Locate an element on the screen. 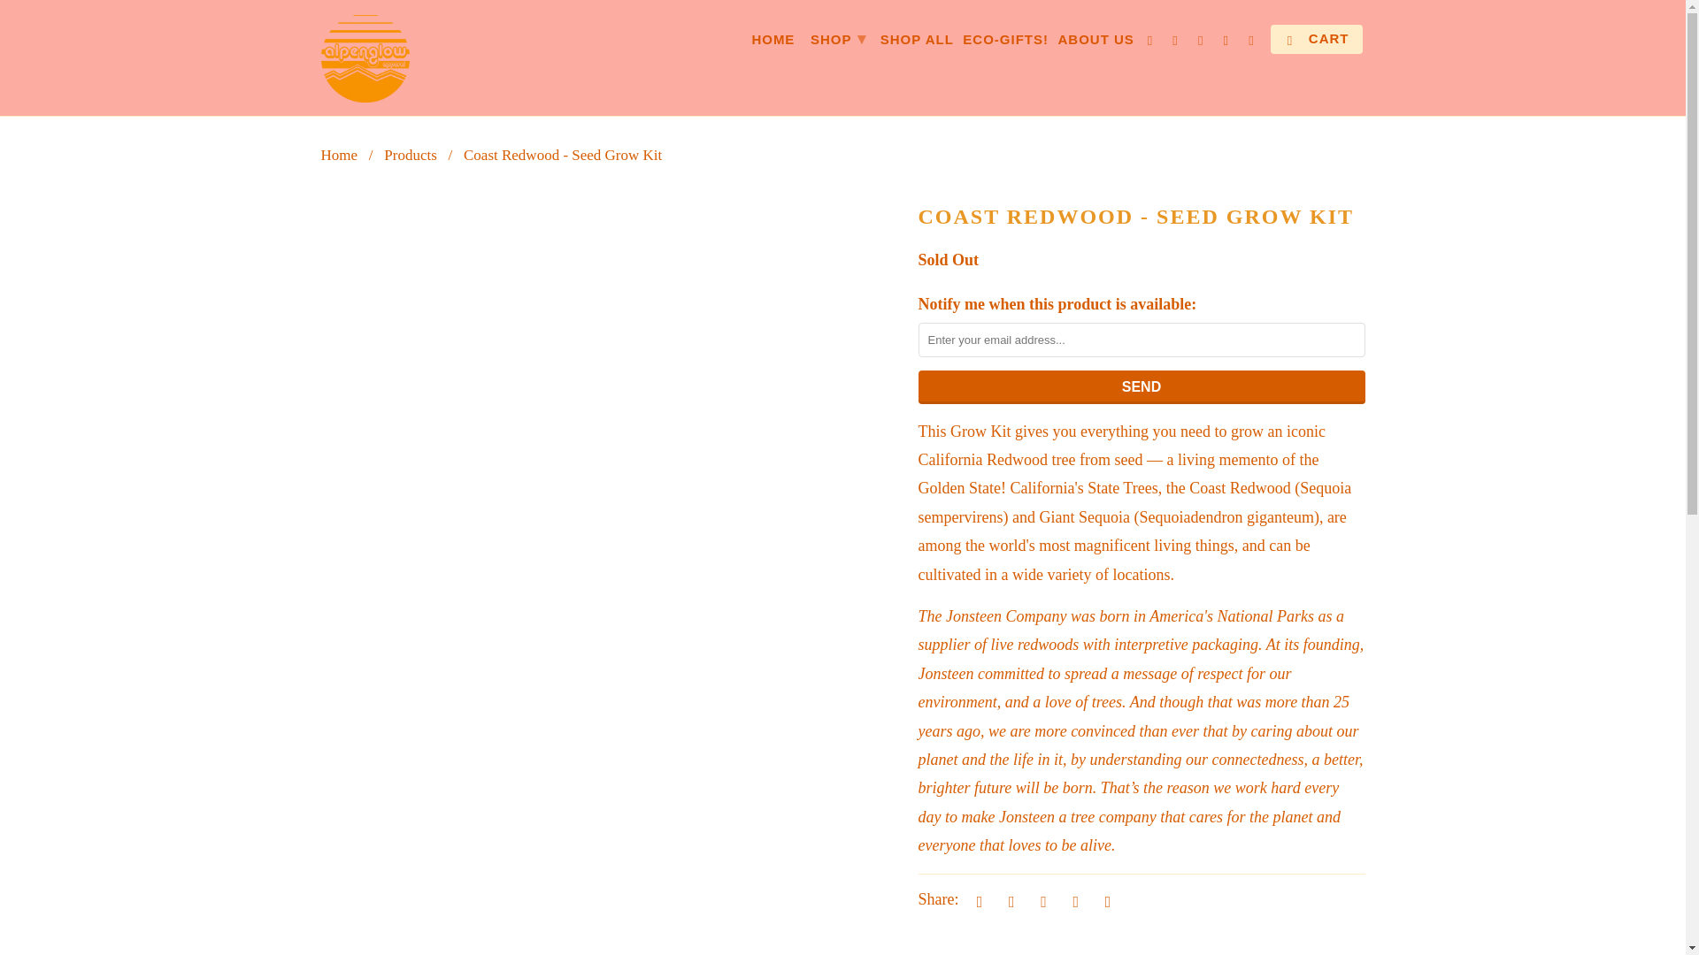  Share this on Twitter is located at coordinates (977, 900).